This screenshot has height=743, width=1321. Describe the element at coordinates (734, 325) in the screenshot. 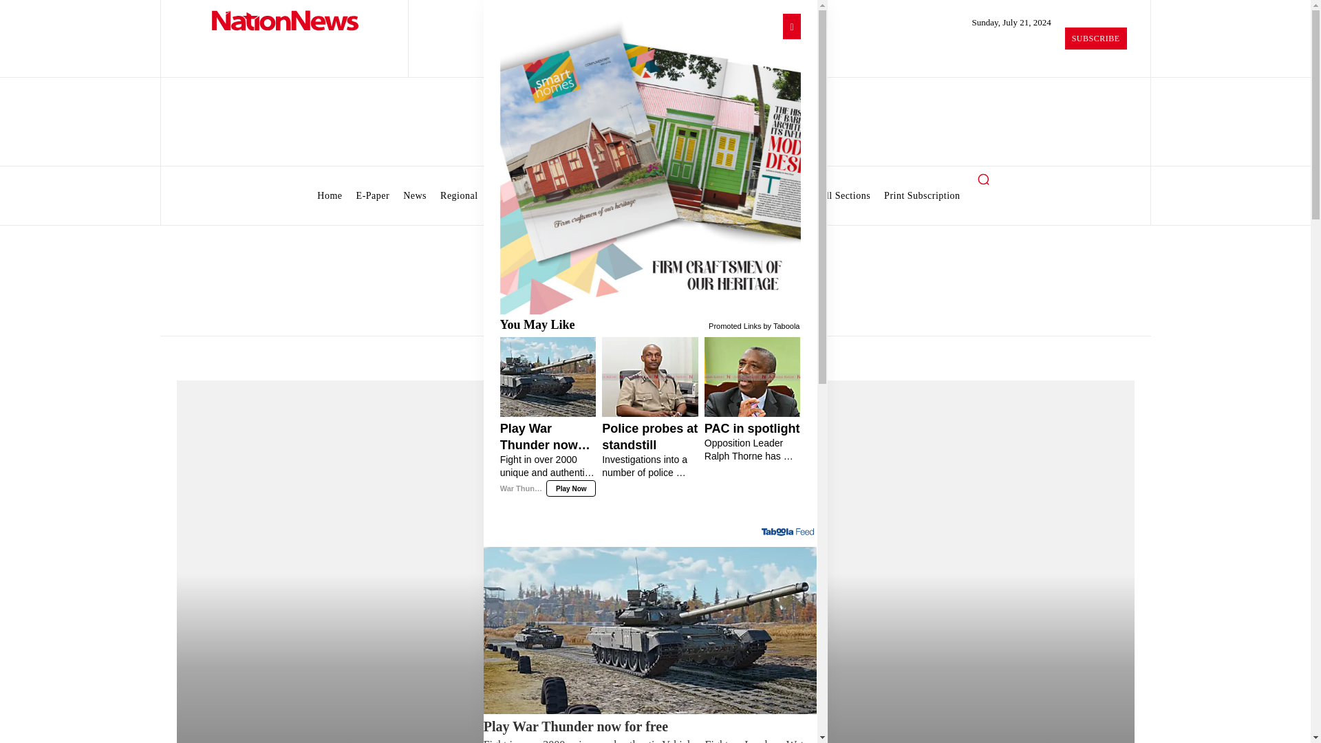

I see `Promoted Links` at that location.